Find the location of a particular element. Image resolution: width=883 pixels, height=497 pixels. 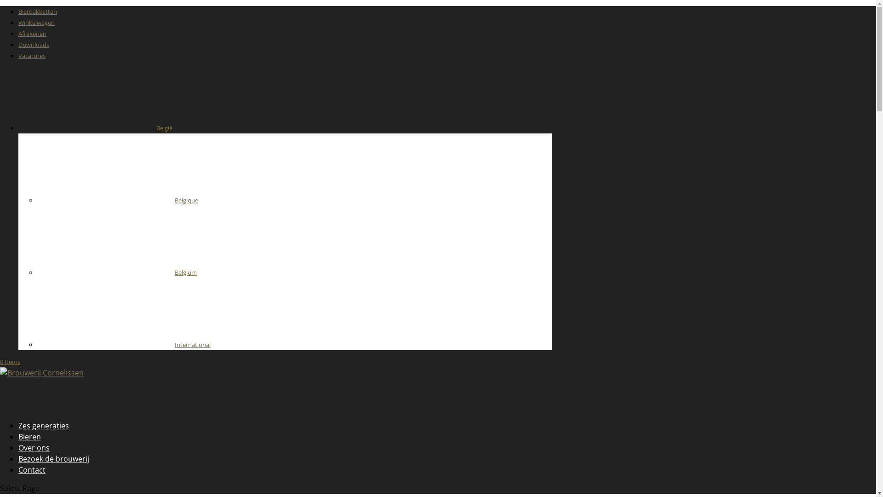

Afrekenen is located at coordinates (32, 34).